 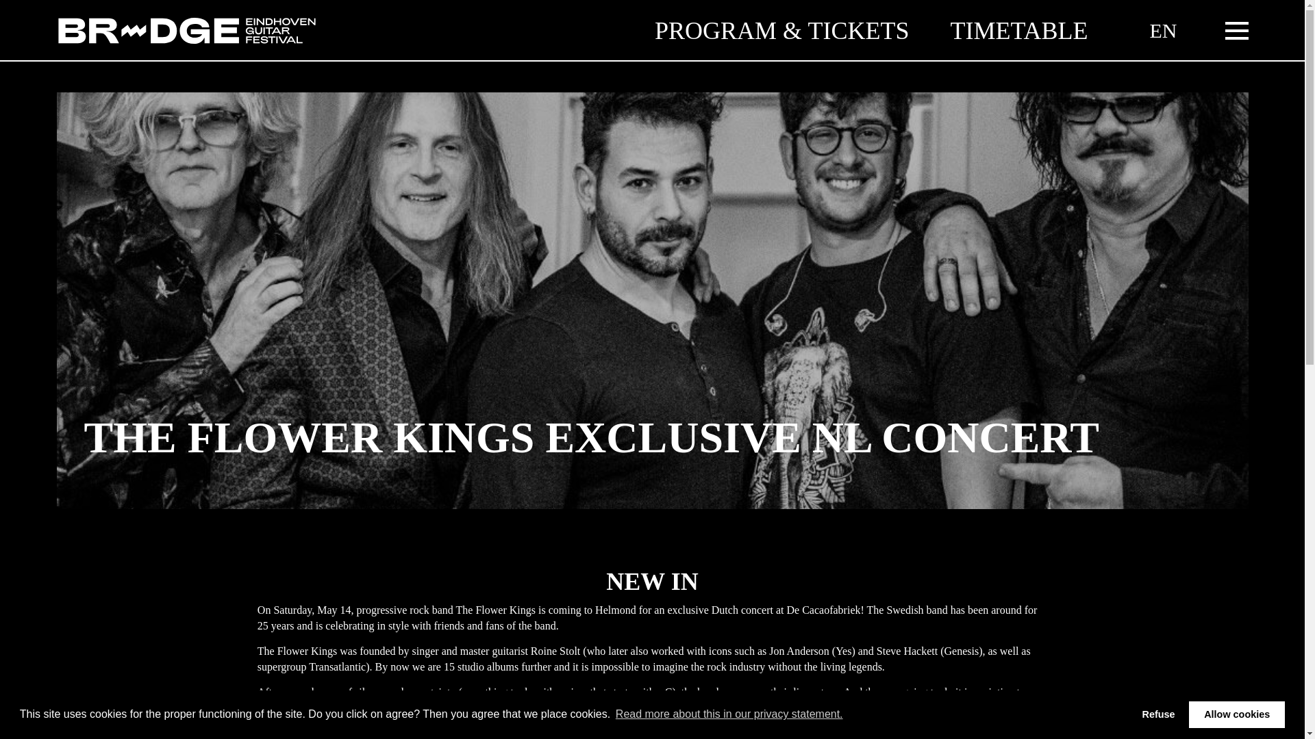 I want to click on Read more about this in our privacy statement., so click(x=729, y=714).